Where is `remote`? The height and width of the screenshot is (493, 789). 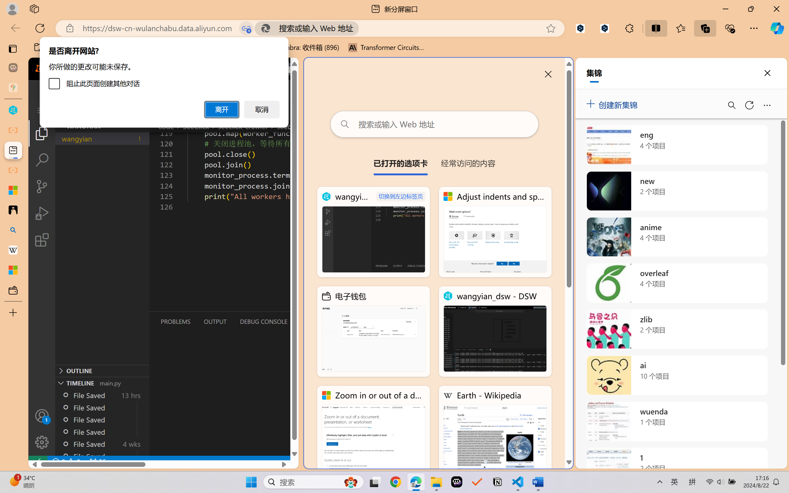 remote is located at coordinates (38, 462).